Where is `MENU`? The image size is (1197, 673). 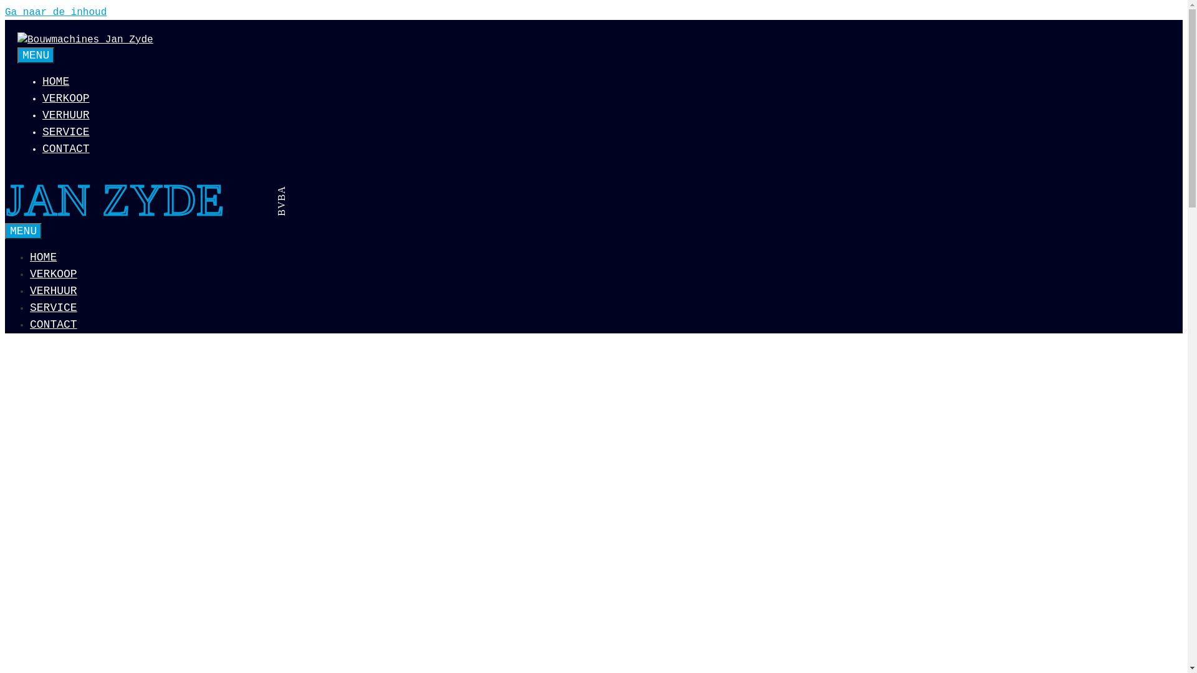
MENU is located at coordinates (36, 55).